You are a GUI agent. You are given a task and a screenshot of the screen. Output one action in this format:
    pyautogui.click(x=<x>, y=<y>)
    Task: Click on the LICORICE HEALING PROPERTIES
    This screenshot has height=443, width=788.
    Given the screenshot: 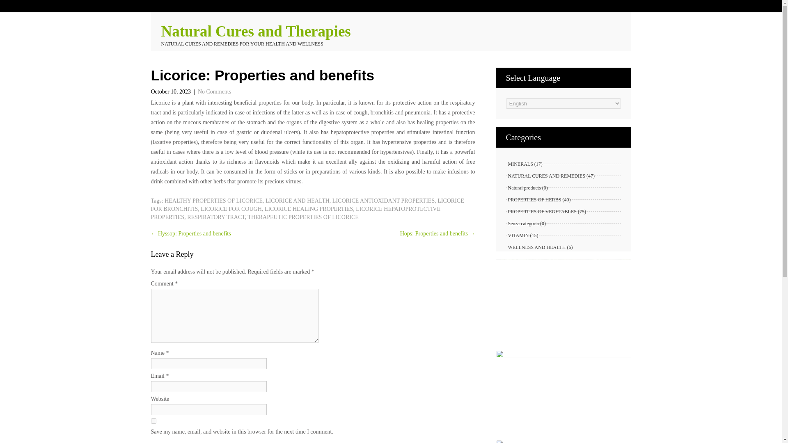 What is the action you would take?
    pyautogui.click(x=309, y=209)
    